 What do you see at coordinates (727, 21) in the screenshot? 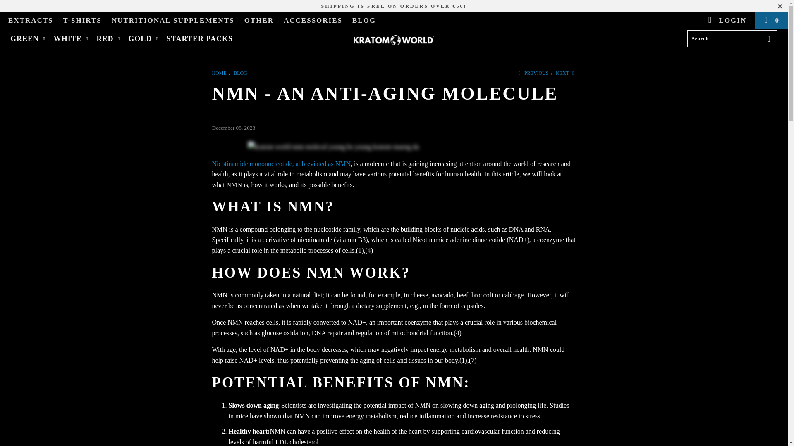
I see `My Account ` at bounding box center [727, 21].